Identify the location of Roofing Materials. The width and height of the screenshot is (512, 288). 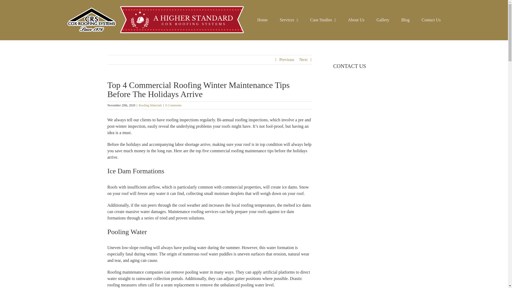
(150, 105).